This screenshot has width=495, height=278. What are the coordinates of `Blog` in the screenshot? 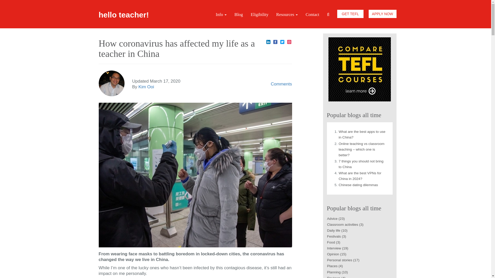 It's located at (238, 15).